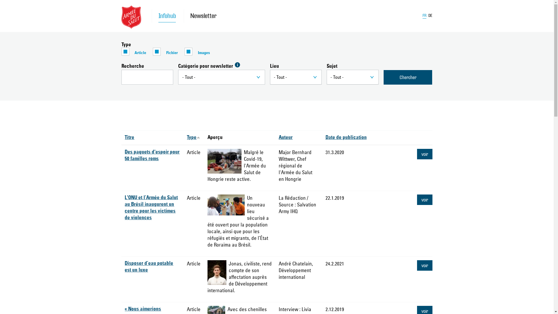 This screenshot has width=558, height=314. Describe the element at coordinates (425, 154) in the screenshot. I see `voir` at that location.